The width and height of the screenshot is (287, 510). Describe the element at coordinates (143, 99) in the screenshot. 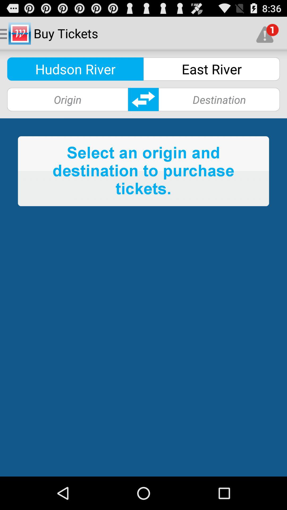

I see `toggle destination information` at that location.